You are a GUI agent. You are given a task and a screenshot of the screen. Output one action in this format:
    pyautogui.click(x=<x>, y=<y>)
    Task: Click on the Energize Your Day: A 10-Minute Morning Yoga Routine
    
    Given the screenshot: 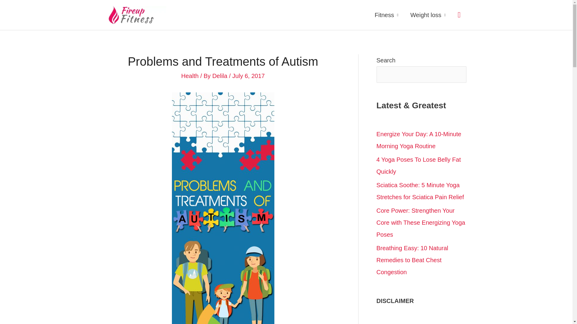 What is the action you would take?
    pyautogui.click(x=418, y=140)
    